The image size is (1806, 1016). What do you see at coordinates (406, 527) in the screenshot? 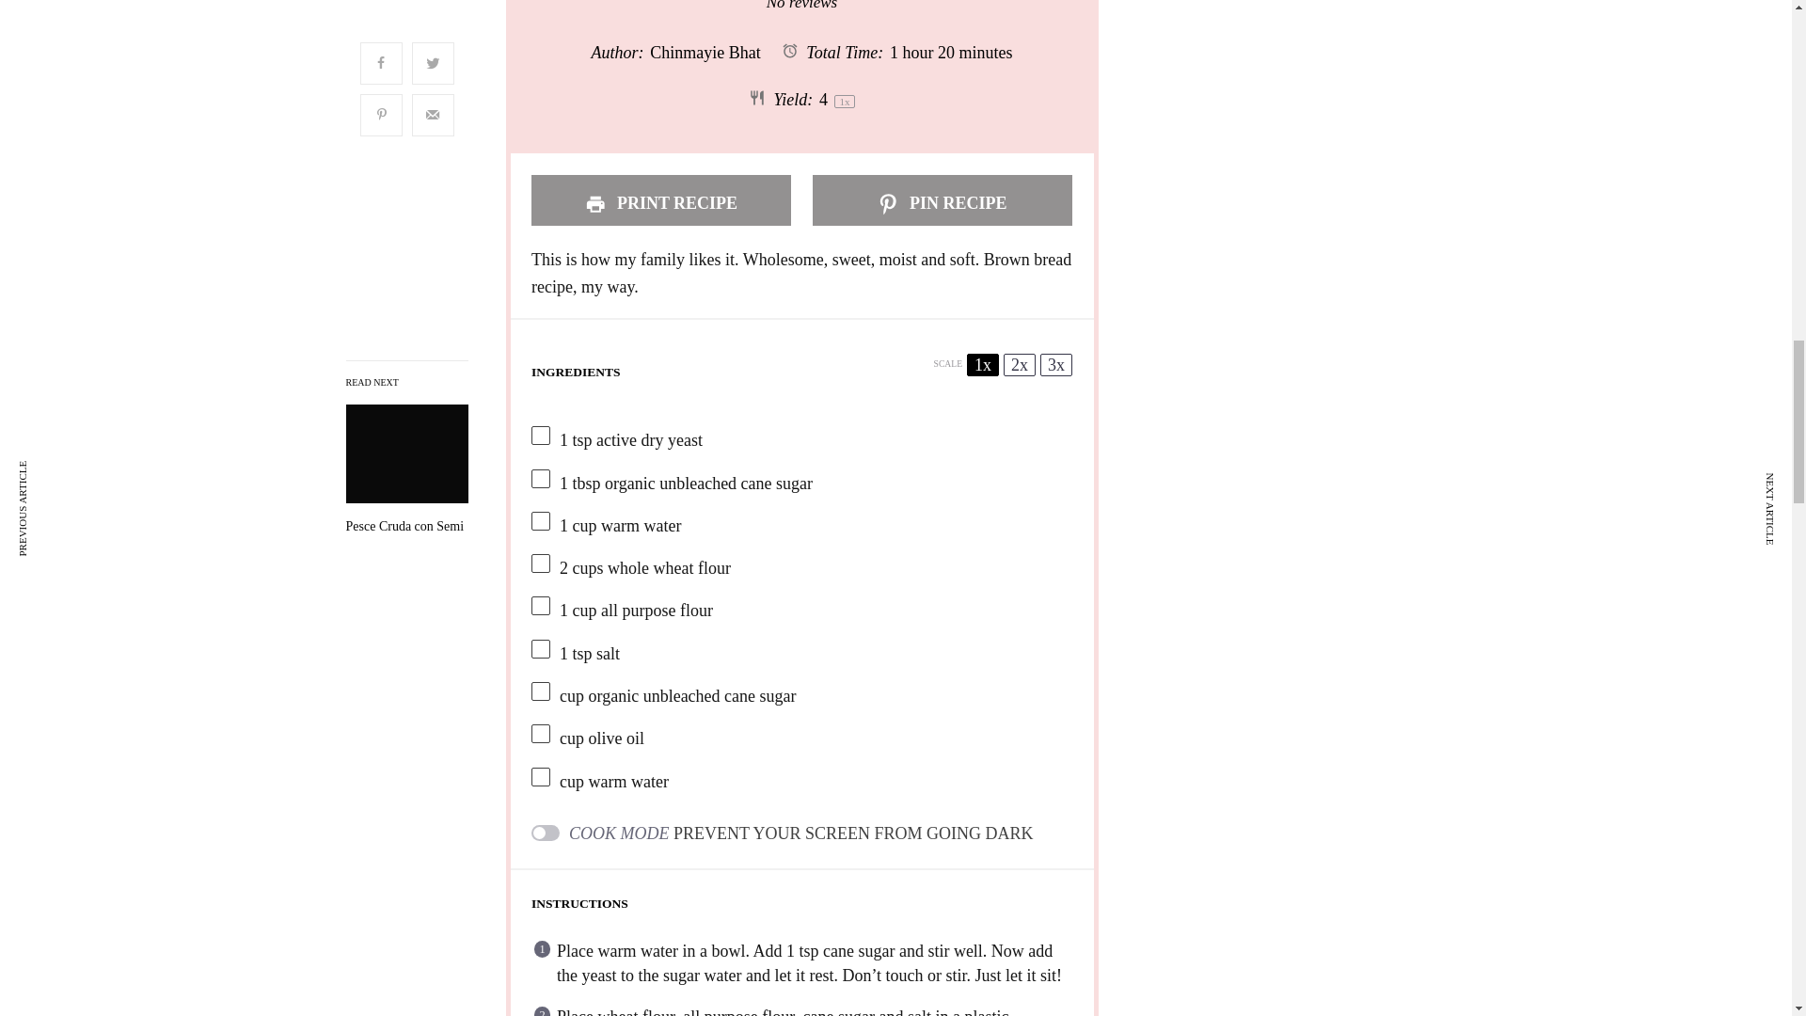
I see `Pesce Cruda con Semi` at bounding box center [406, 527].